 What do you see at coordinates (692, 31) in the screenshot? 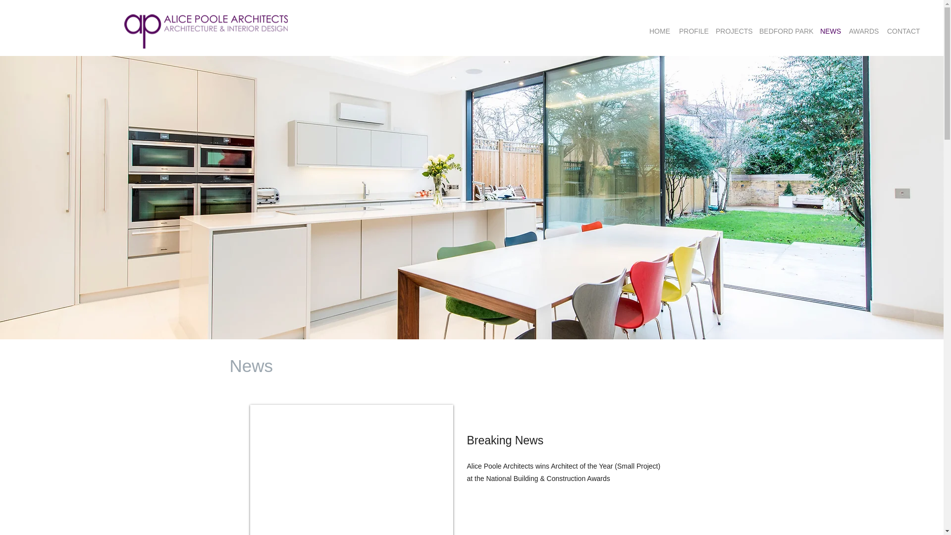
I see `PROFILE` at bounding box center [692, 31].